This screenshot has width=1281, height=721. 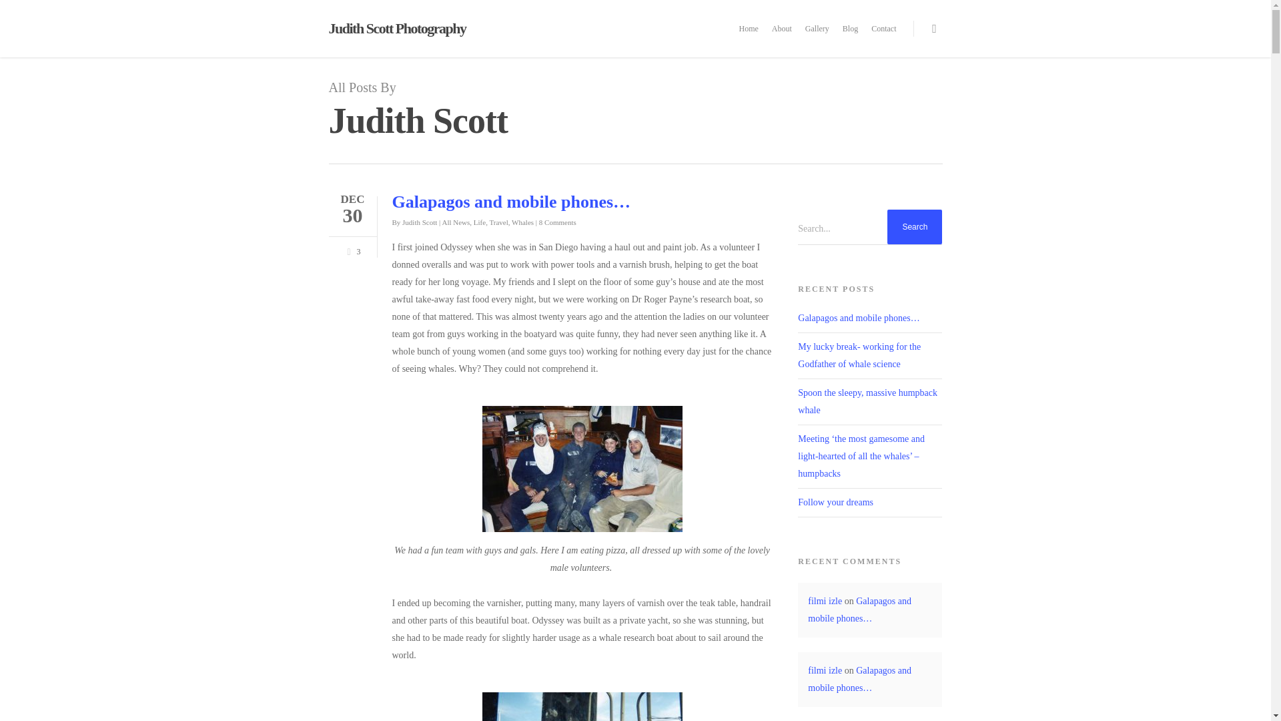 I want to click on Search, so click(x=914, y=227).